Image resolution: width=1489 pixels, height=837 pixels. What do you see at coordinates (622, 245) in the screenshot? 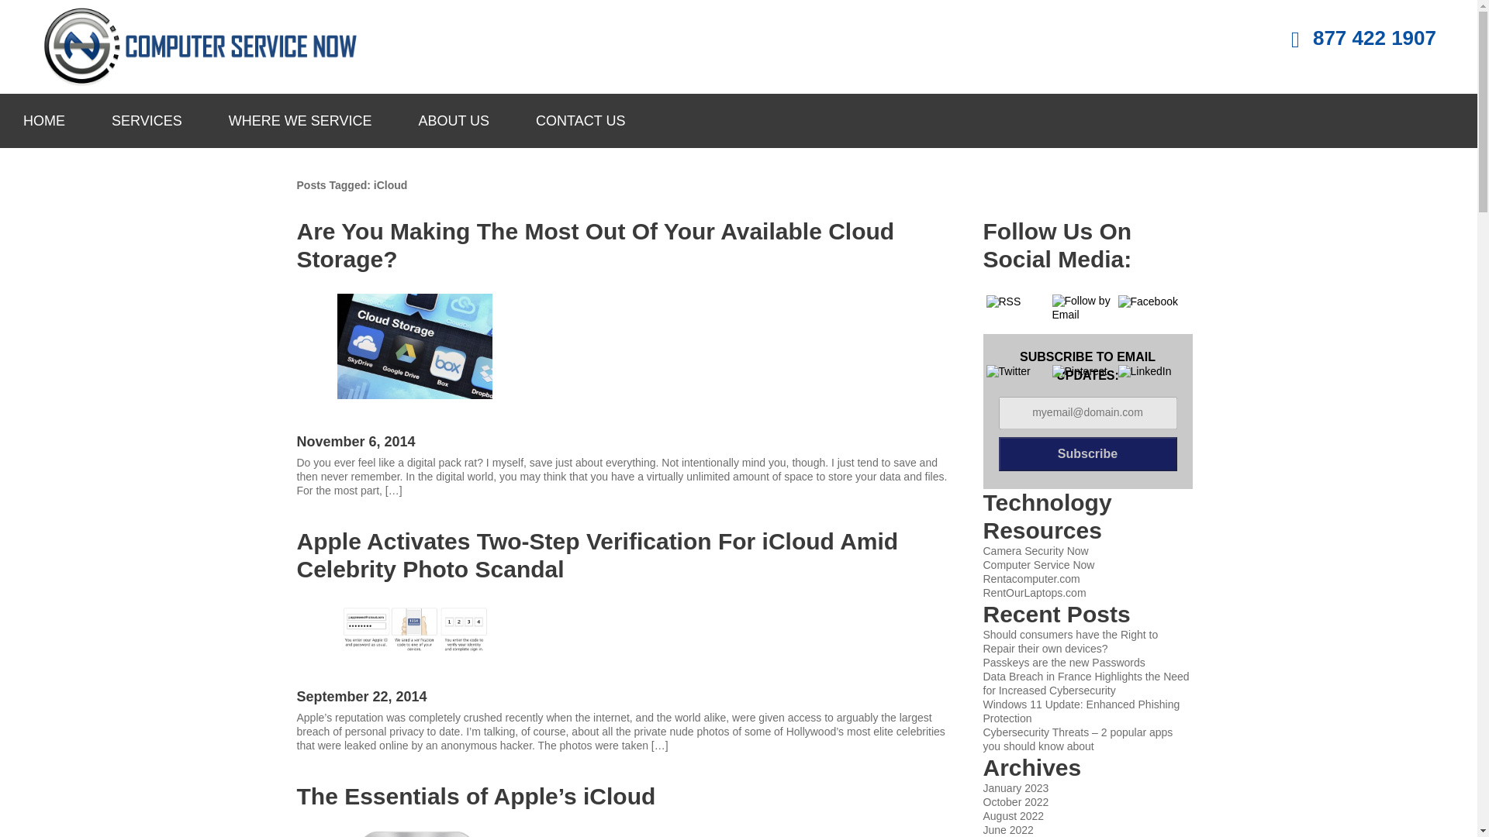
I see `Are You Making The Most Out Of Your Available Cloud Storage?` at bounding box center [622, 245].